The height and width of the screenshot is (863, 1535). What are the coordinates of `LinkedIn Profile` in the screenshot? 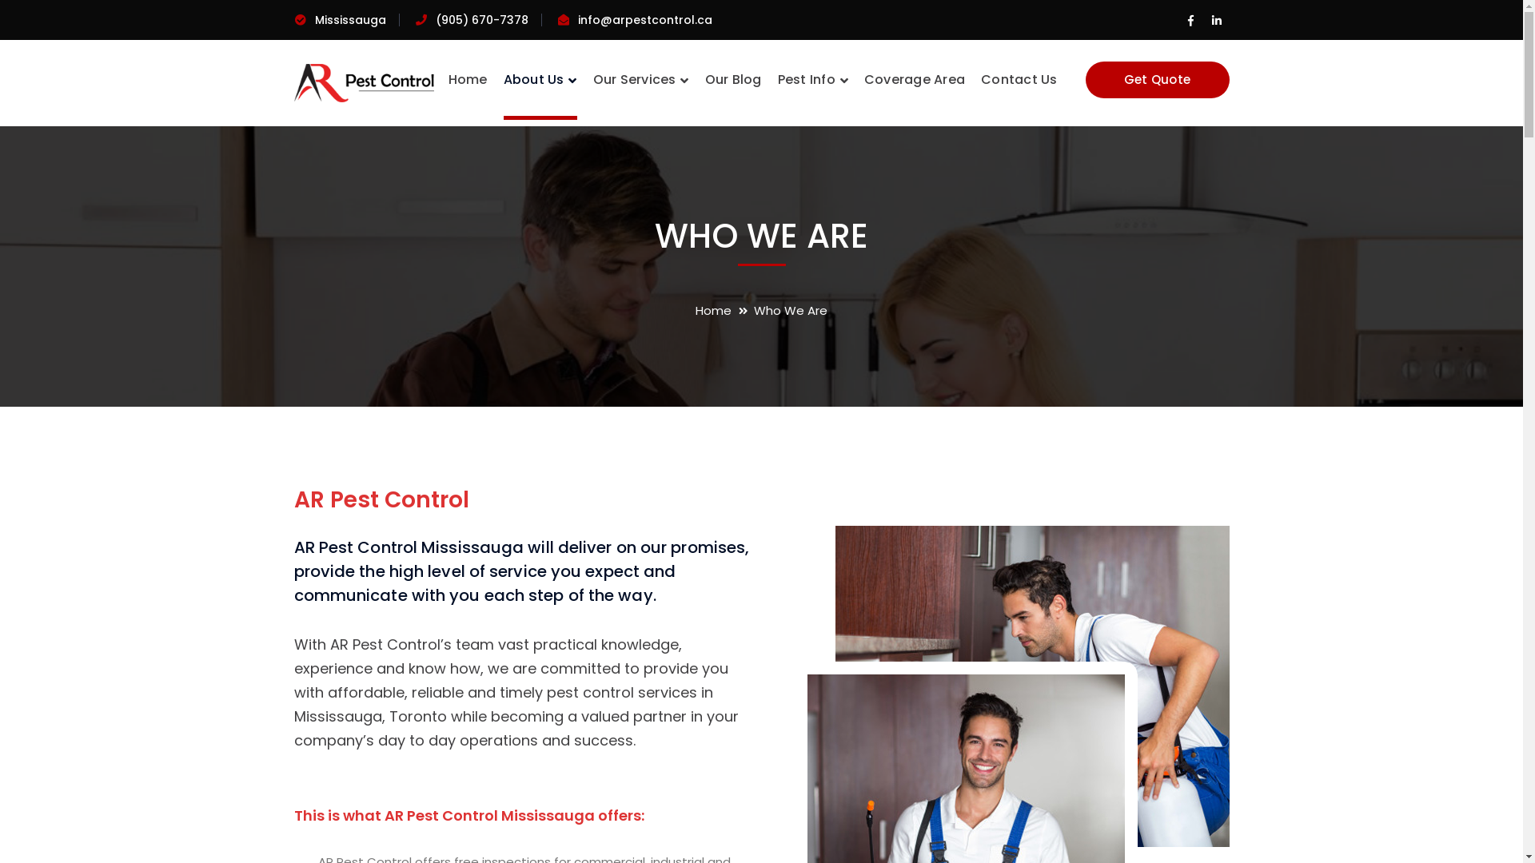 It's located at (1217, 21).